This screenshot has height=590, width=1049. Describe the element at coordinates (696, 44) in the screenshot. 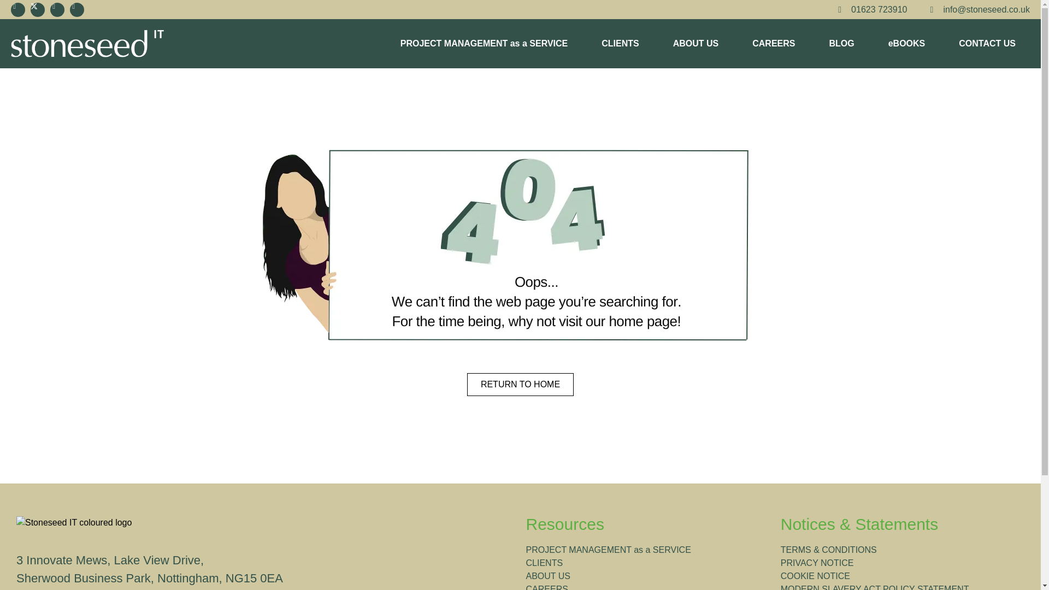

I see `ABOUT US` at that location.